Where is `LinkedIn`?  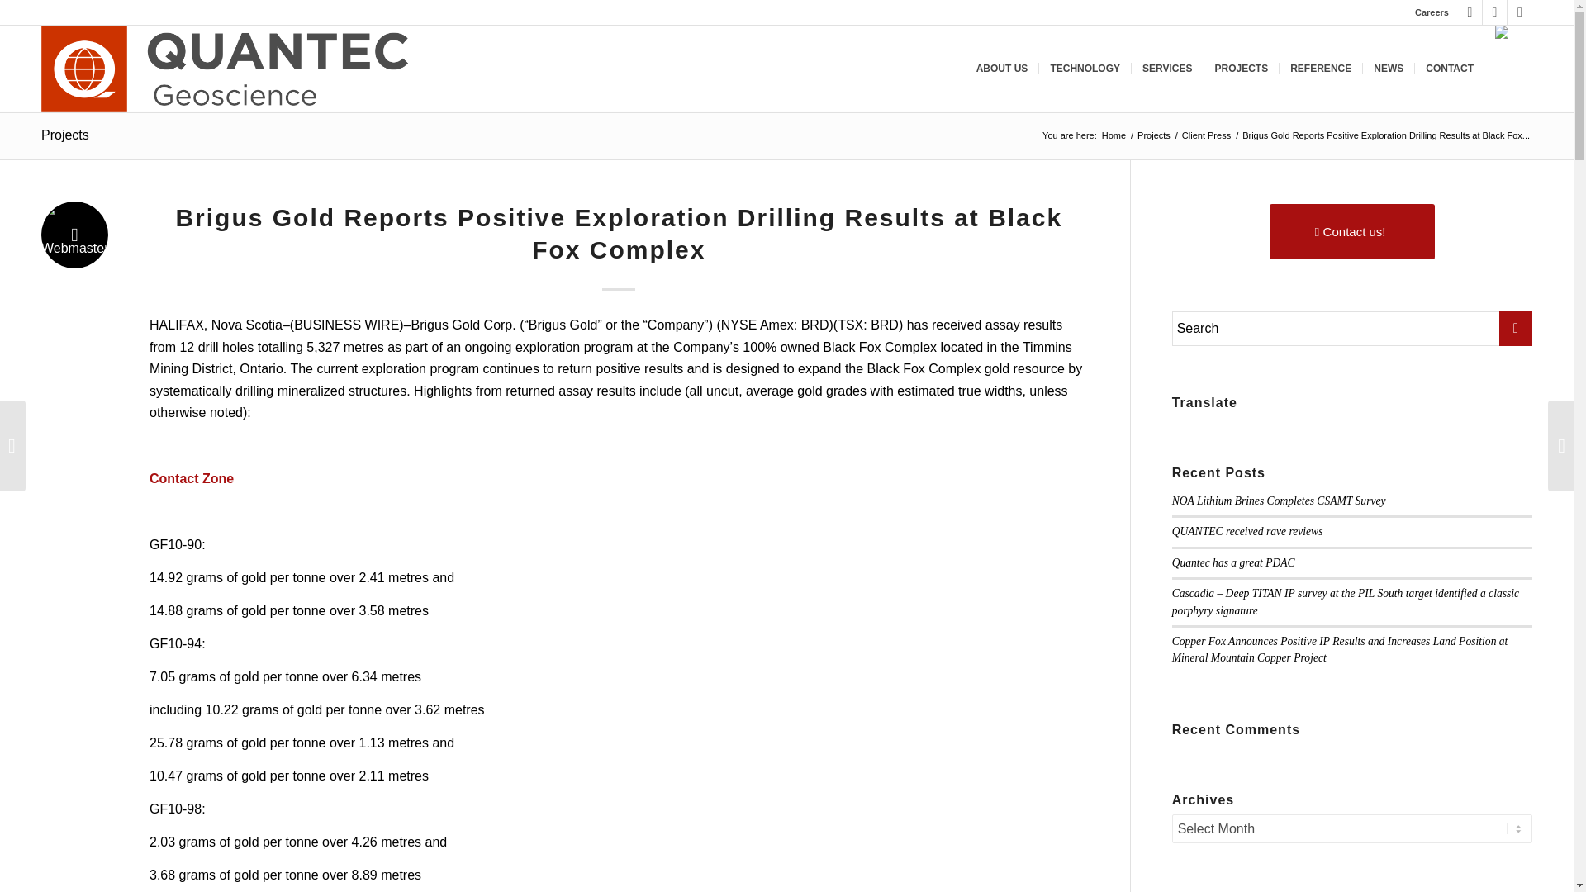 LinkedIn is located at coordinates (1520, 12).